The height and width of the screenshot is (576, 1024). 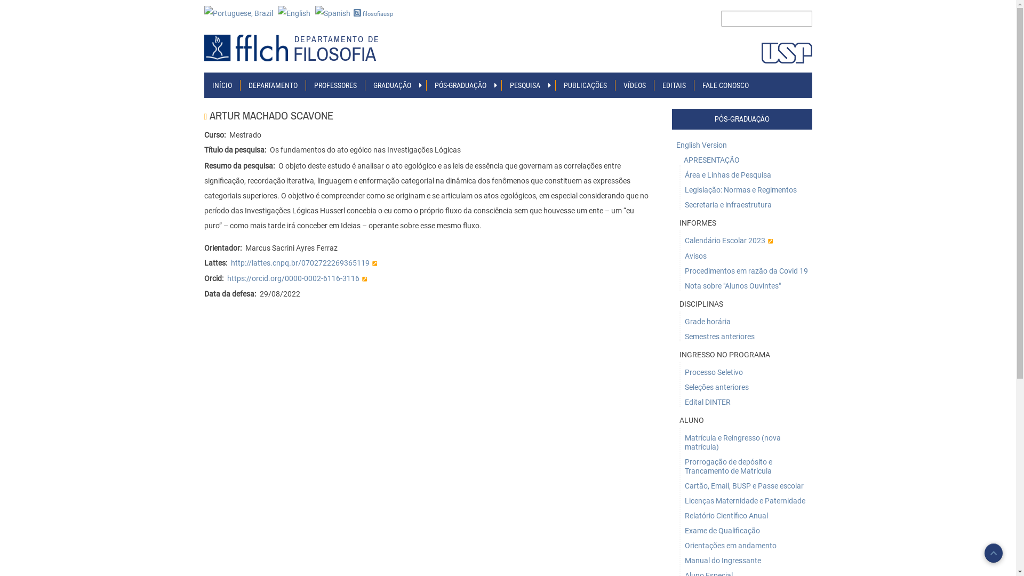 I want to click on Avisos, so click(x=746, y=256).